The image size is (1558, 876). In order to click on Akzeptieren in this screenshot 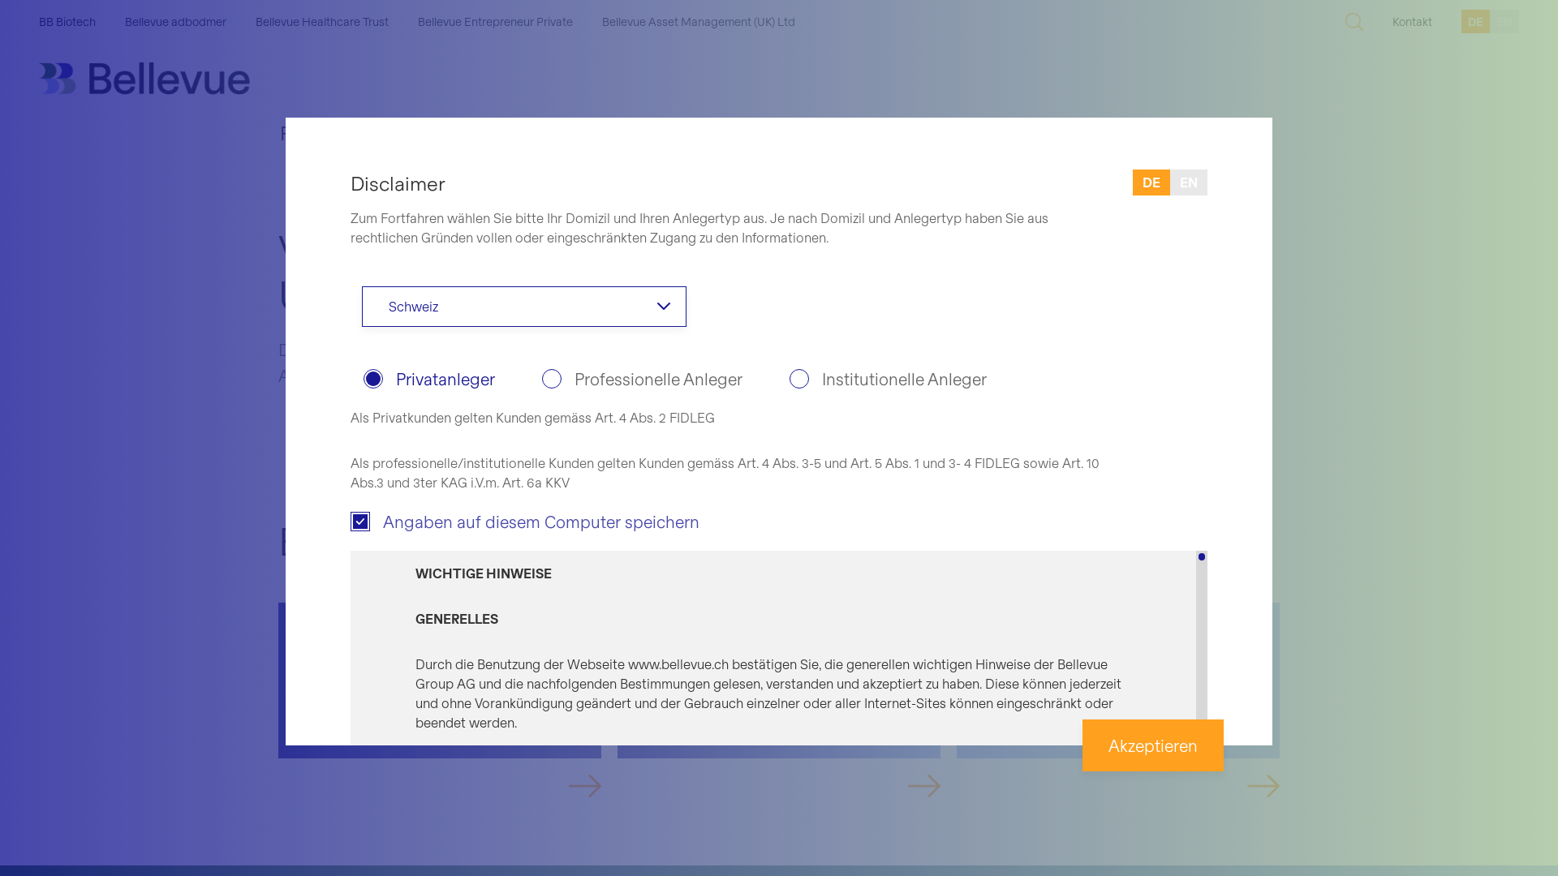, I will do `click(1153, 745)`.